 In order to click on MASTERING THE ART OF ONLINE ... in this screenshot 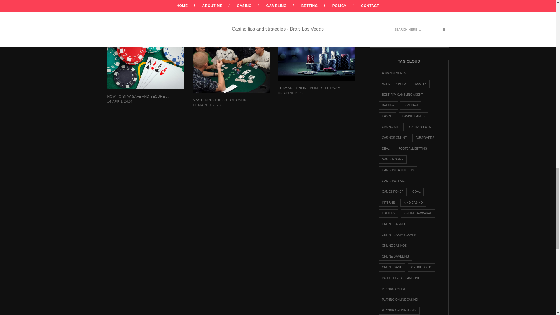, I will do `click(223, 100)`.